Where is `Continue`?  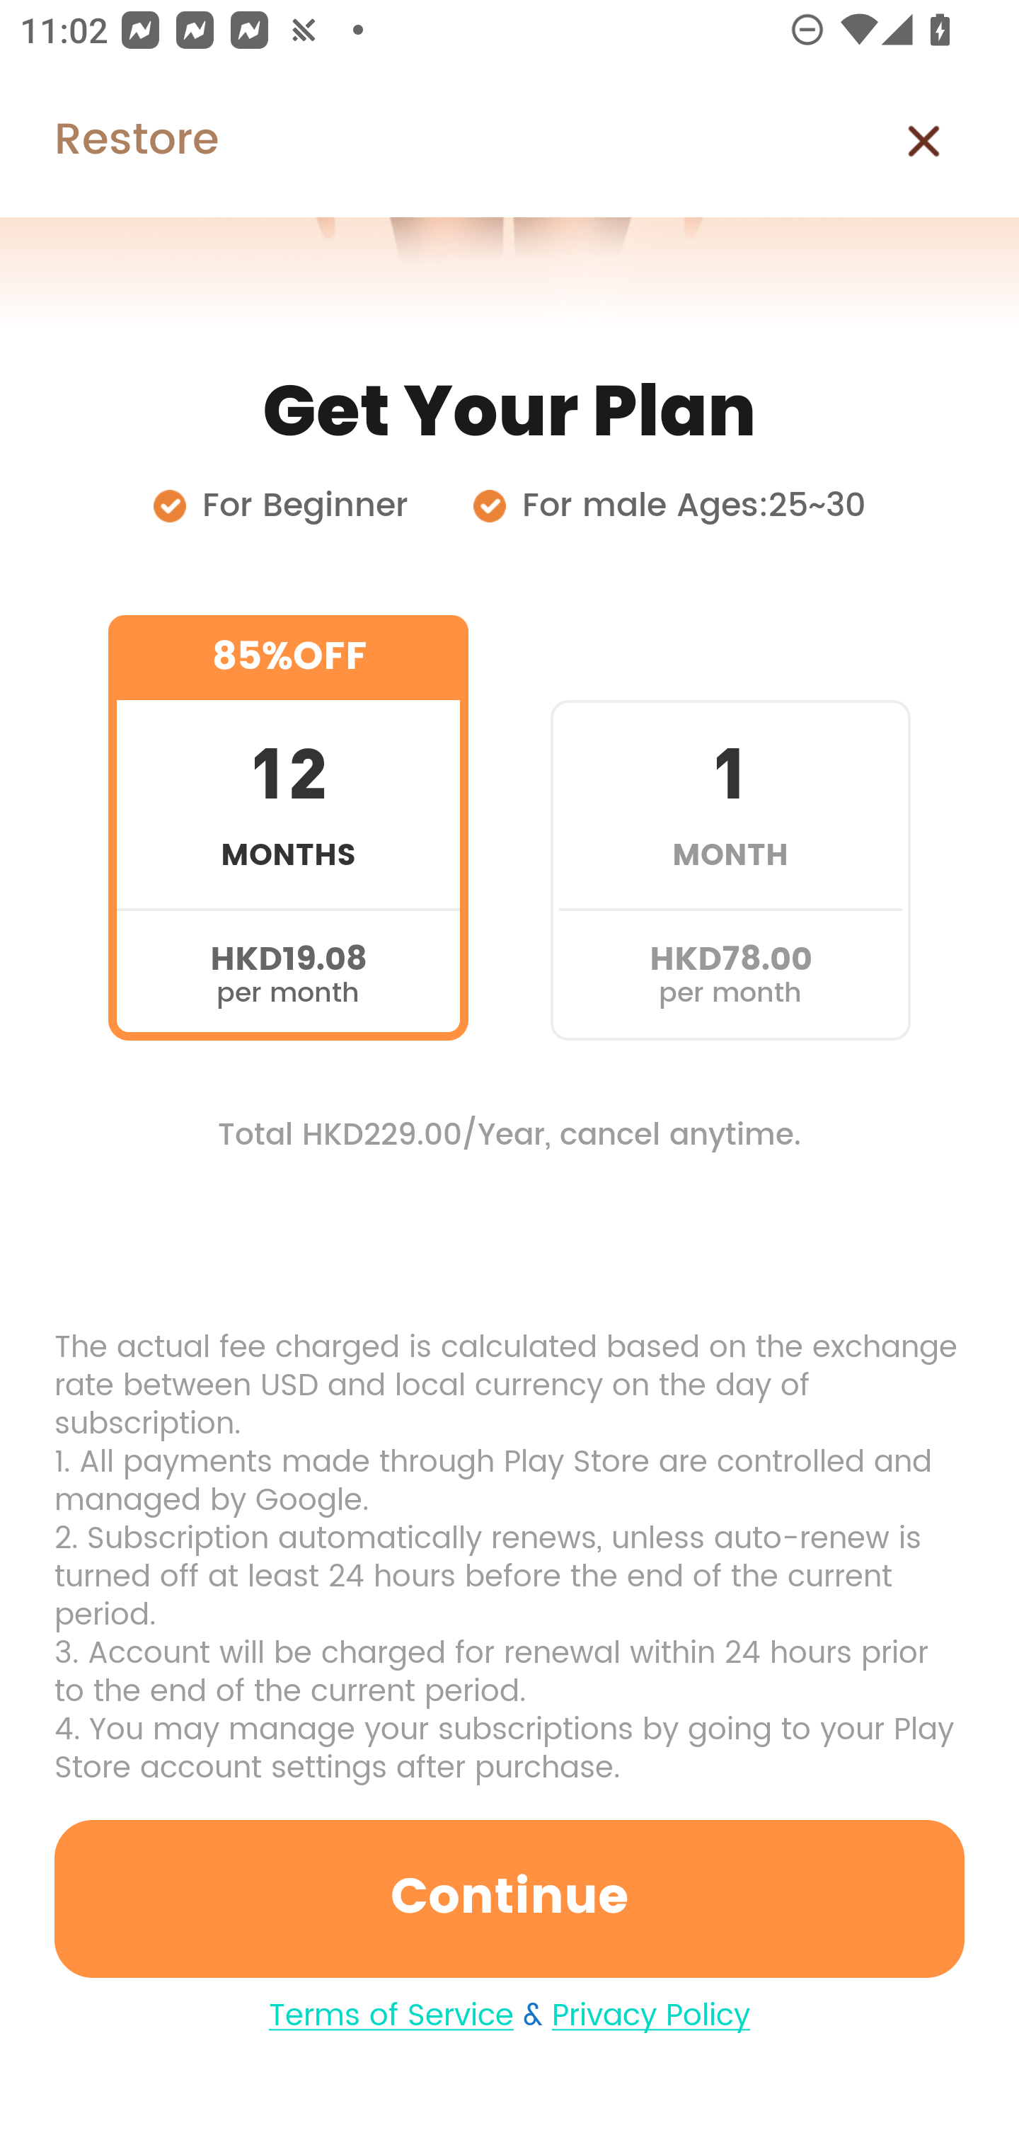 Continue is located at coordinates (509, 1899).